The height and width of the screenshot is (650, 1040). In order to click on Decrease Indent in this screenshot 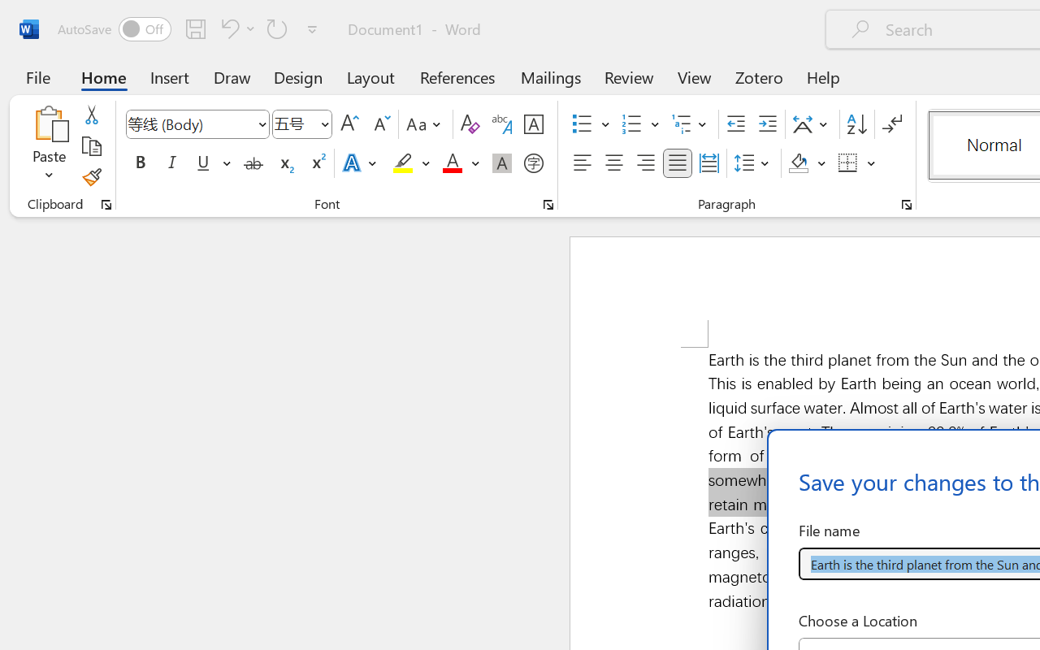, I will do `click(736, 124)`.